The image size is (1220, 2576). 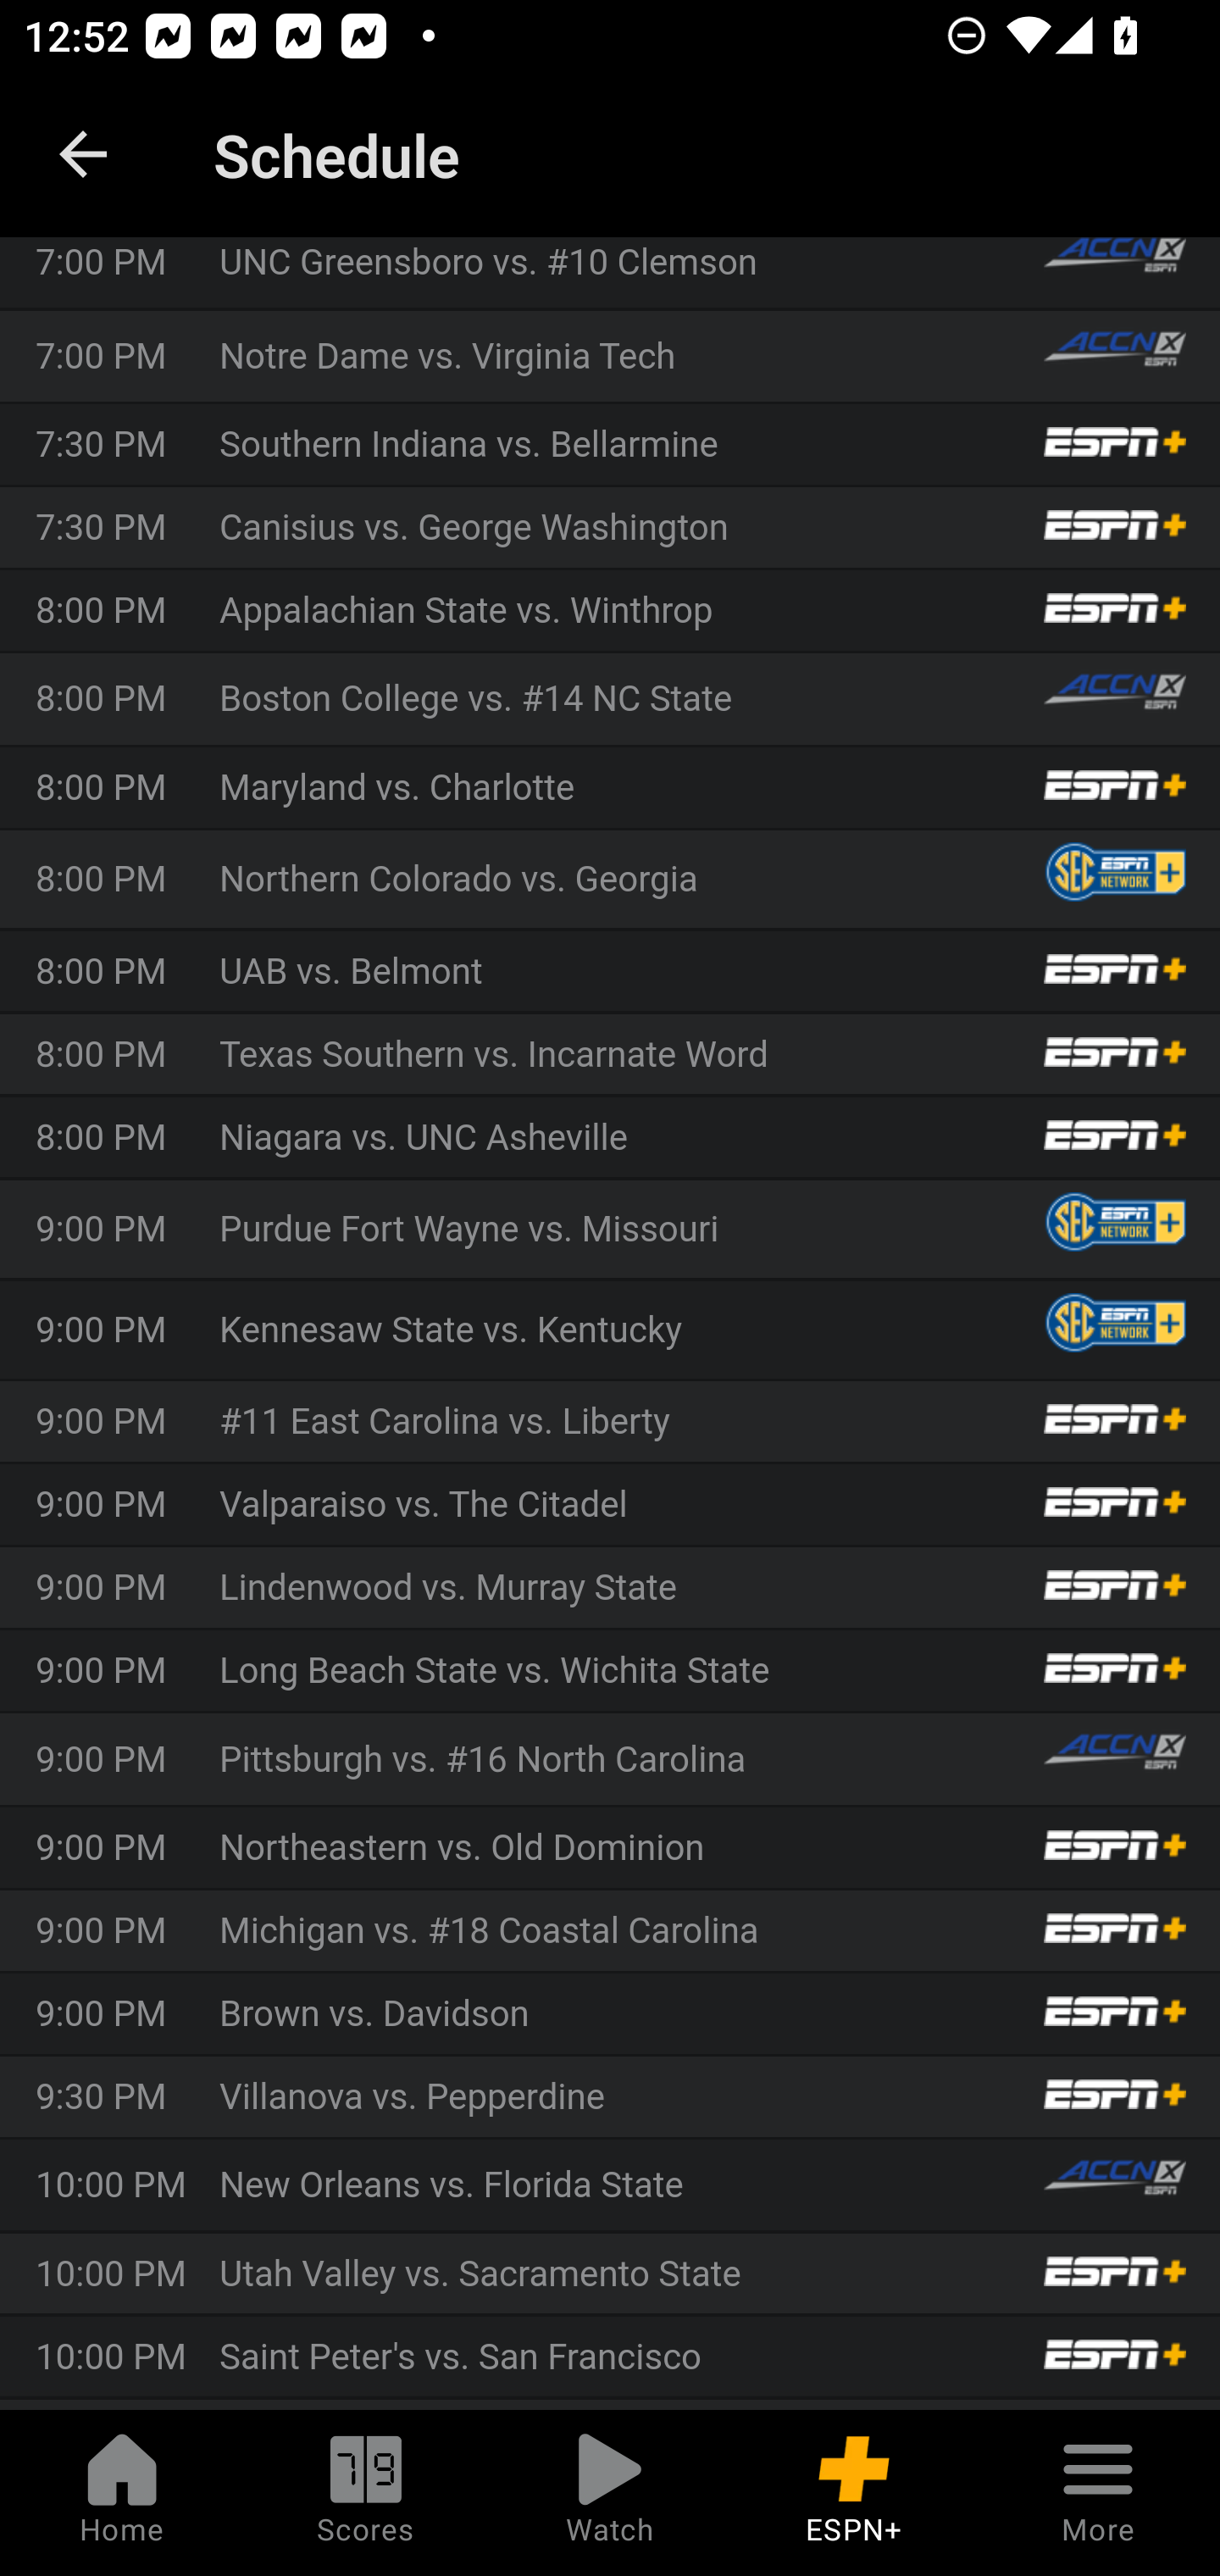 I want to click on More, so click(x=1098, y=2493).